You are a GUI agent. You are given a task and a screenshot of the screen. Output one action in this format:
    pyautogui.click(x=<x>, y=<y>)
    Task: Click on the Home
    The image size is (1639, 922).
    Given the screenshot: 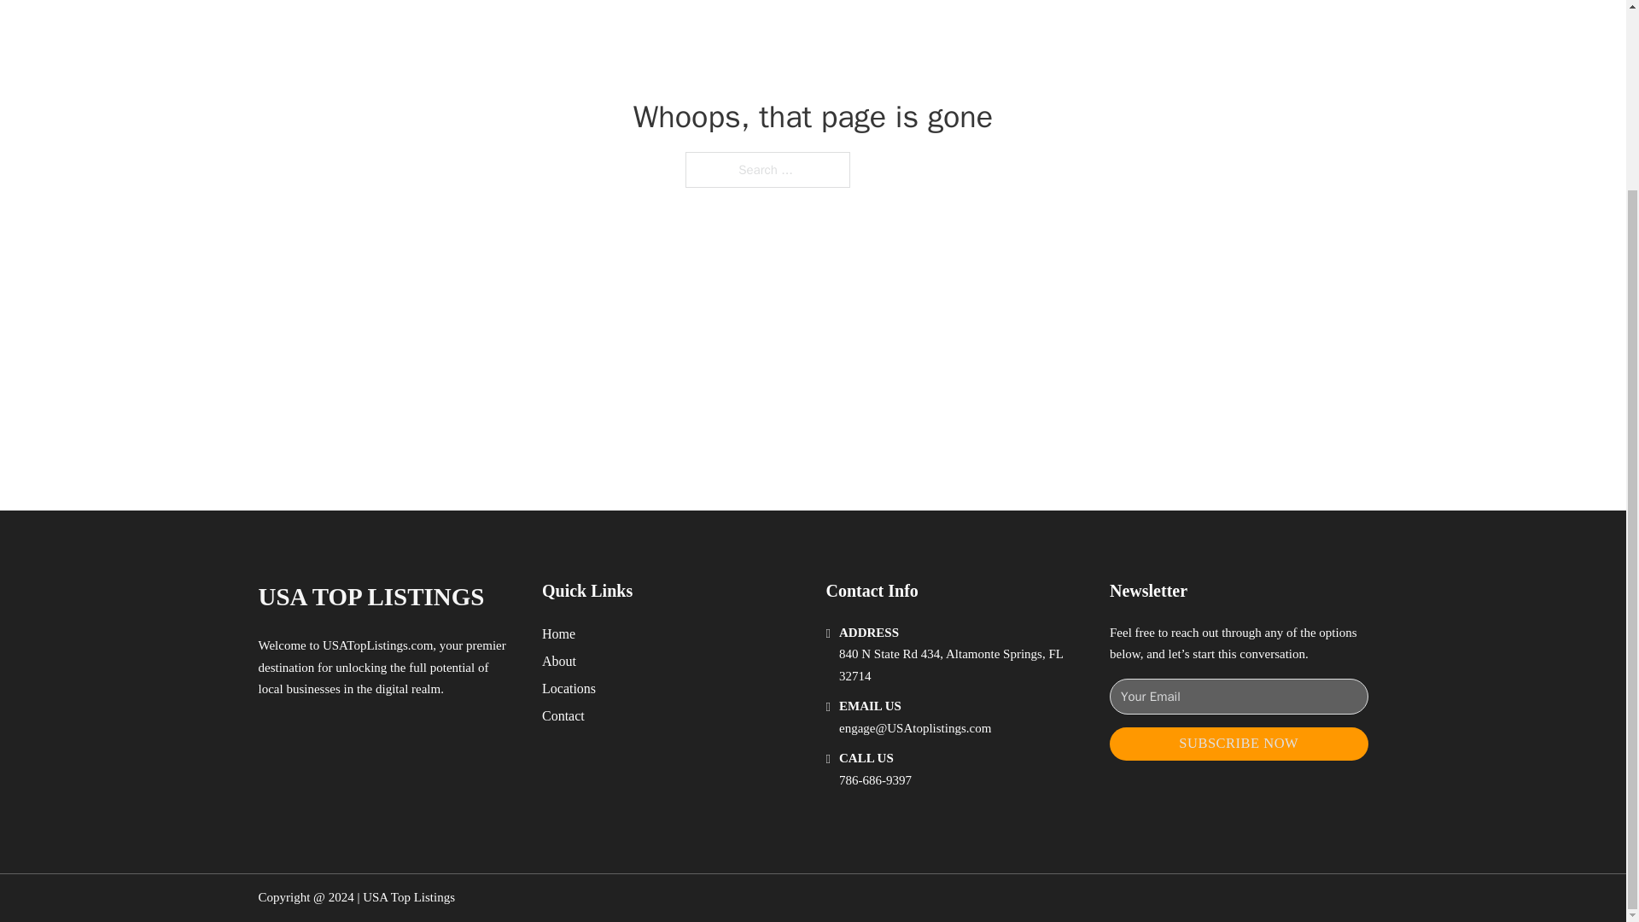 What is the action you would take?
    pyautogui.click(x=558, y=633)
    